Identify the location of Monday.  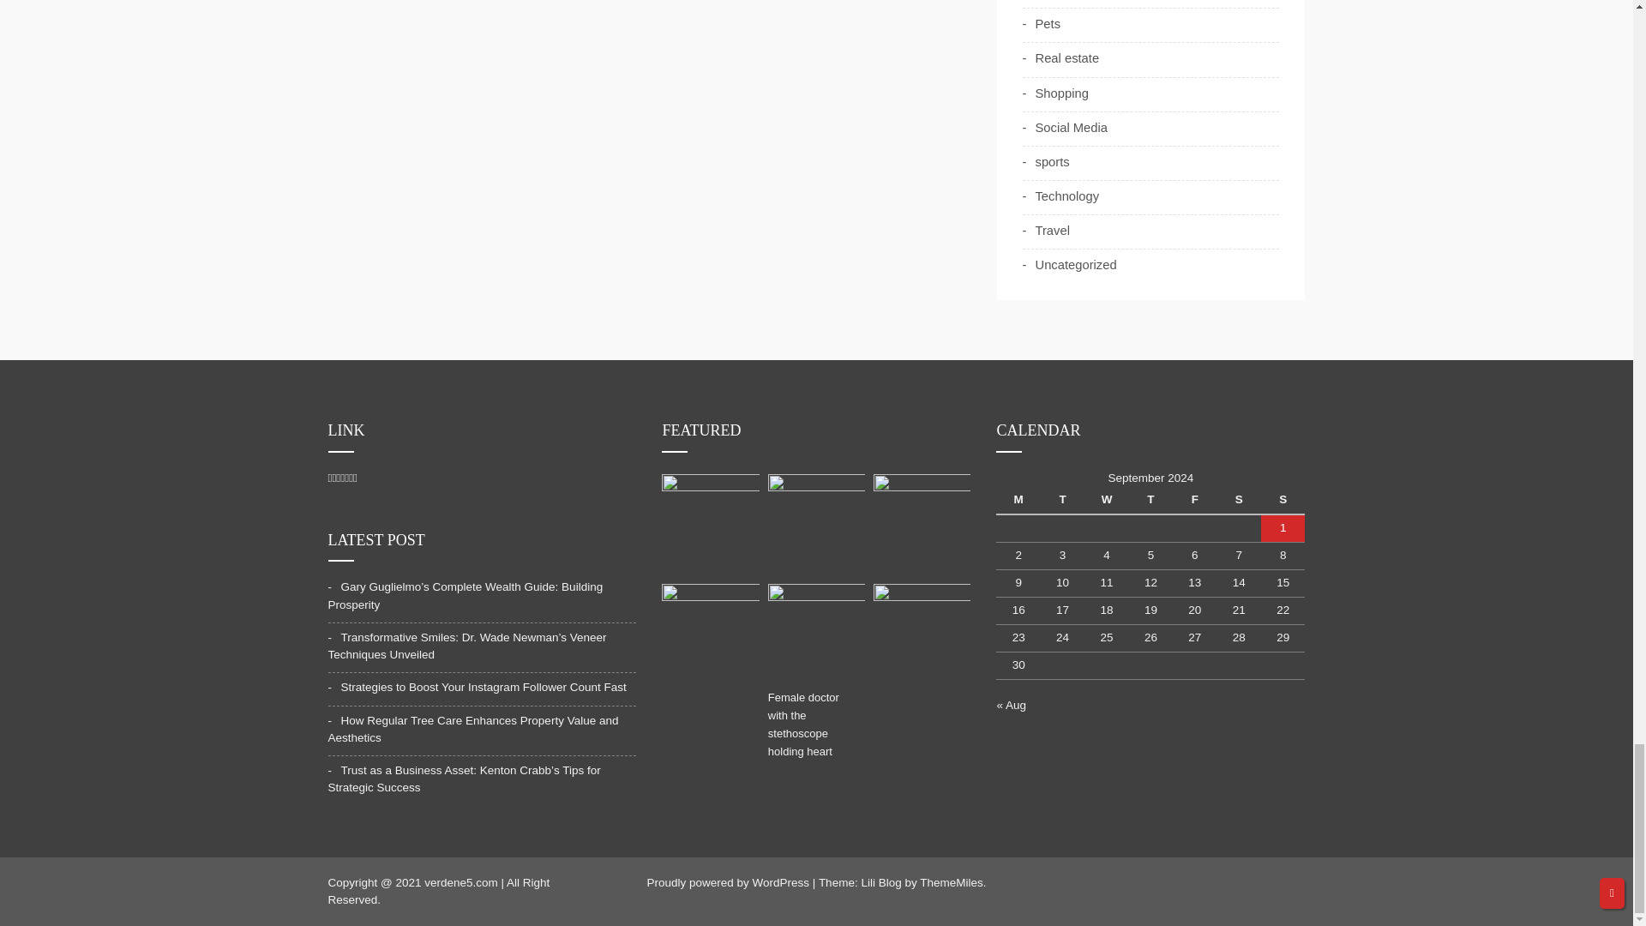
(1018, 501).